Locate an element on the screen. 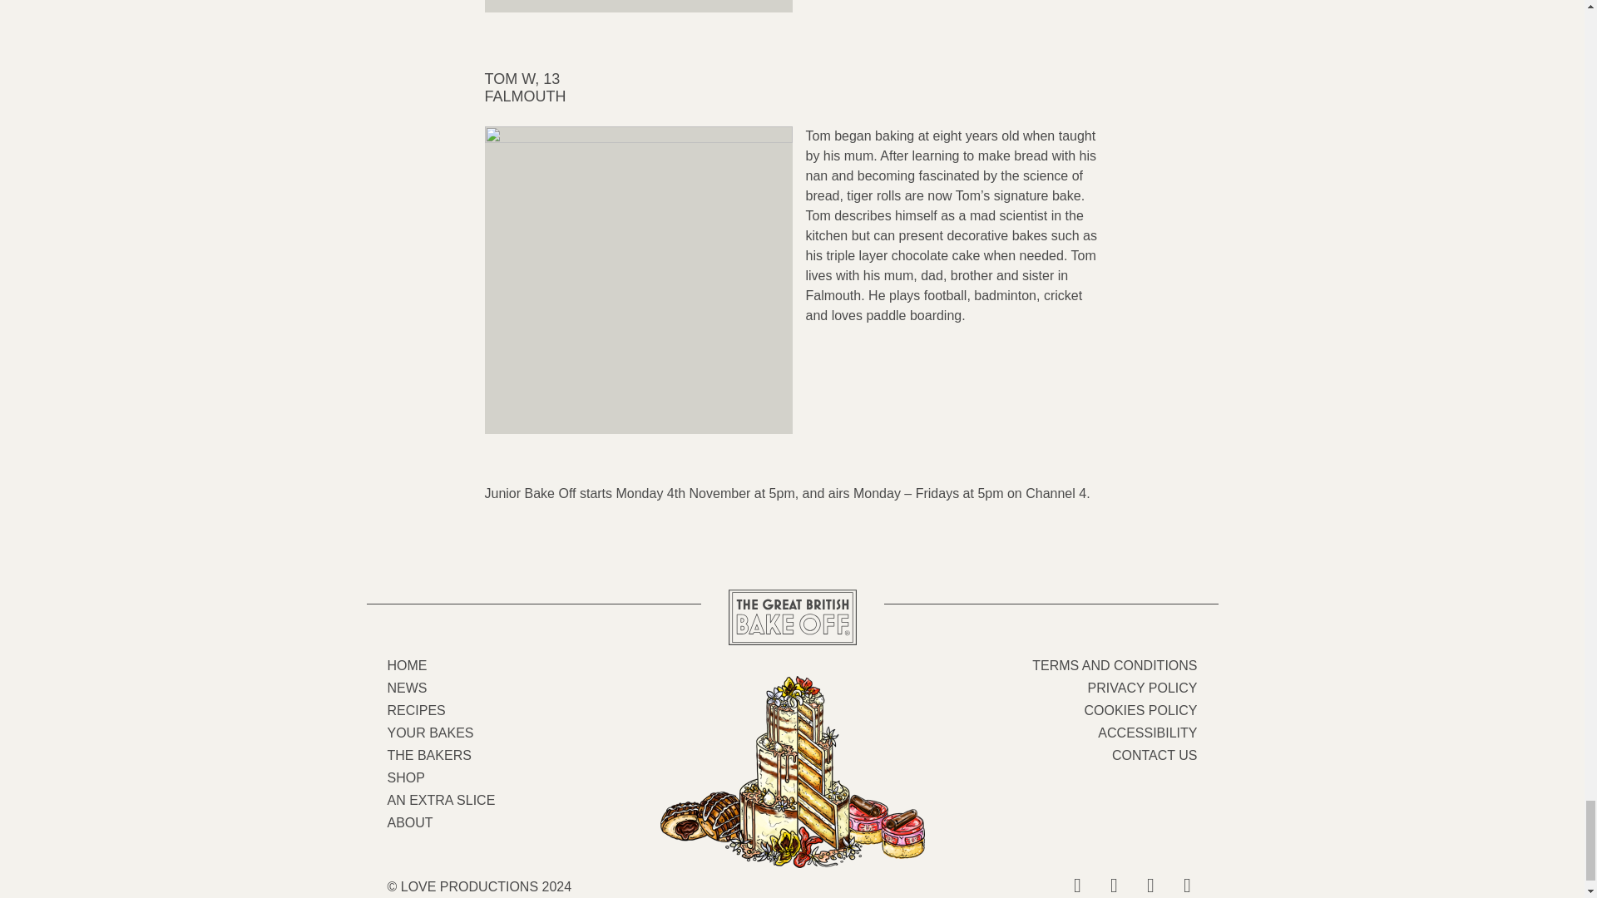 The image size is (1597, 898). ACCESSIBILITY is located at coordinates (1147, 732).